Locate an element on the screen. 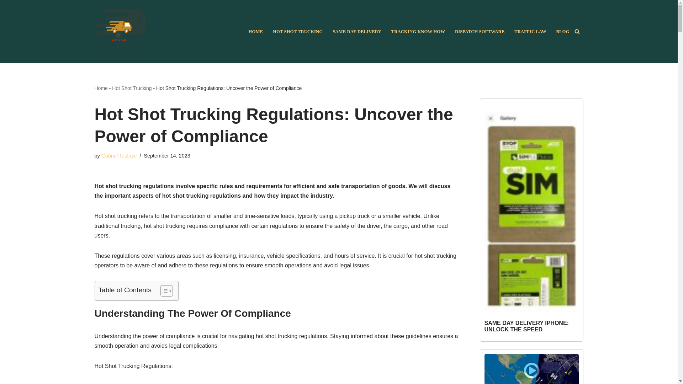  Hot Shot Trucking is located at coordinates (132, 88).